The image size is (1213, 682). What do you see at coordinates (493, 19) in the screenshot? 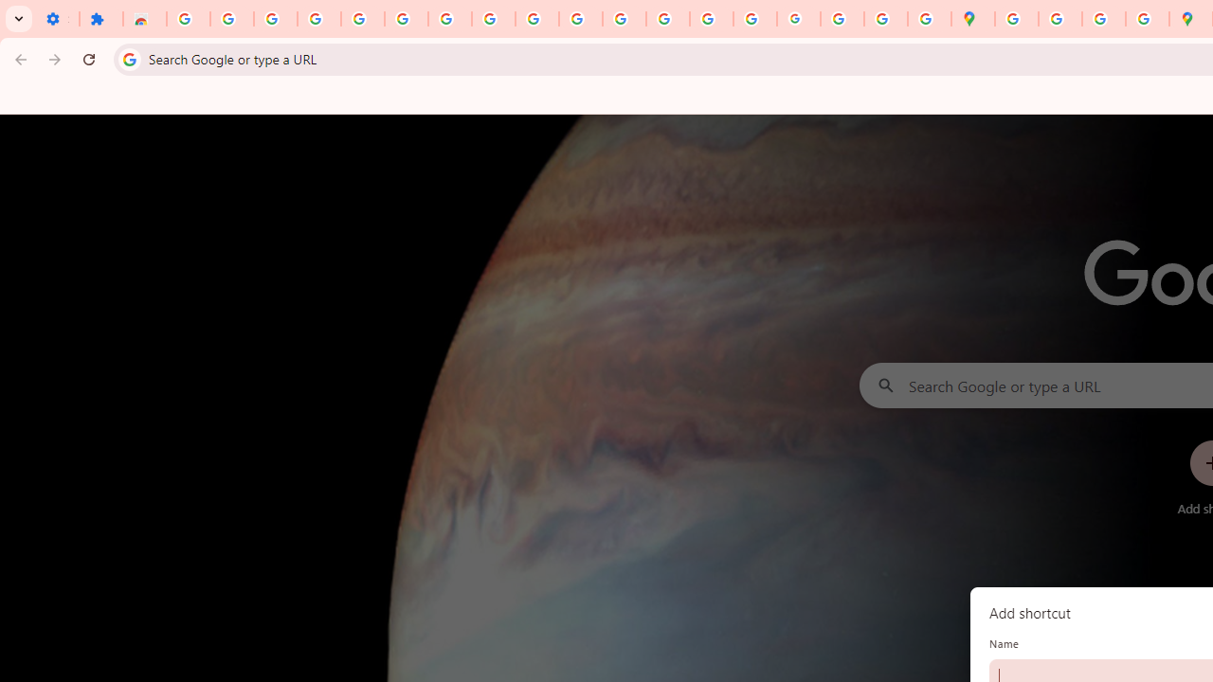
I see `Google Account` at bounding box center [493, 19].